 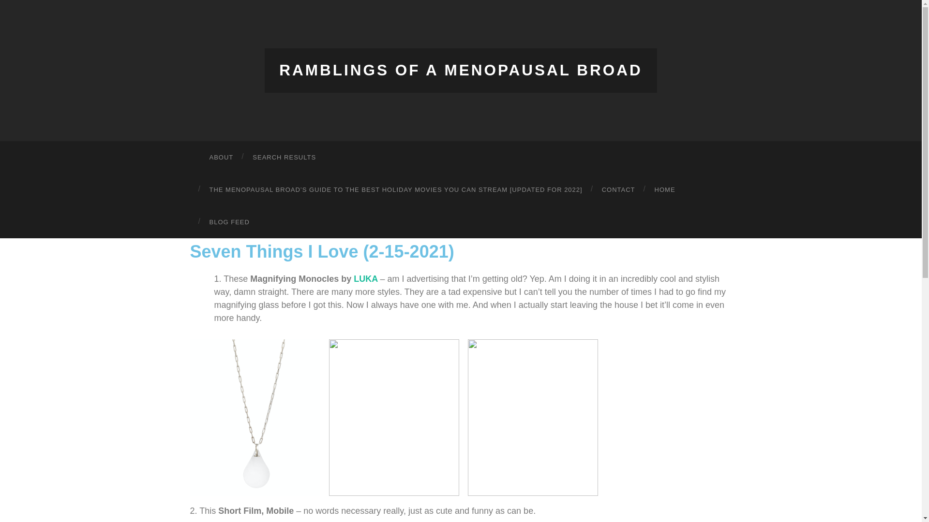 I want to click on ABOUT, so click(x=221, y=157).